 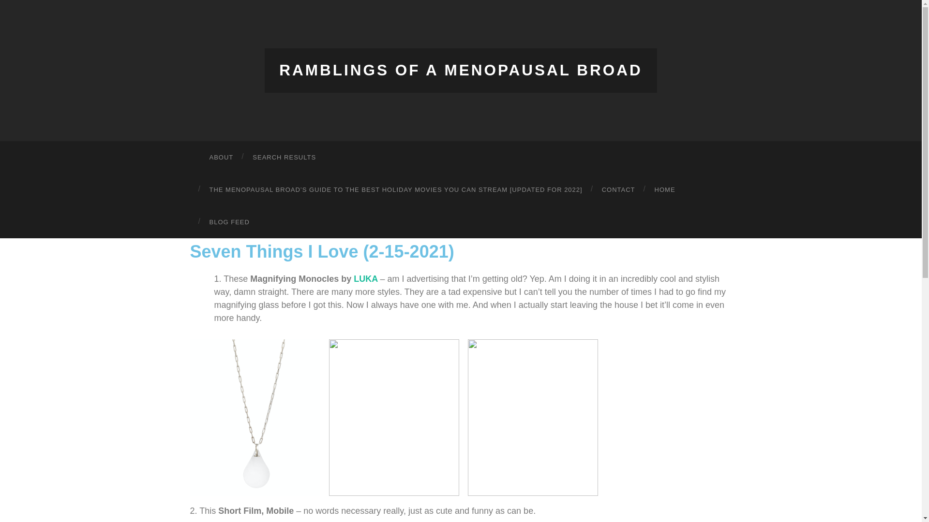 I want to click on ABOUT, so click(x=221, y=157).